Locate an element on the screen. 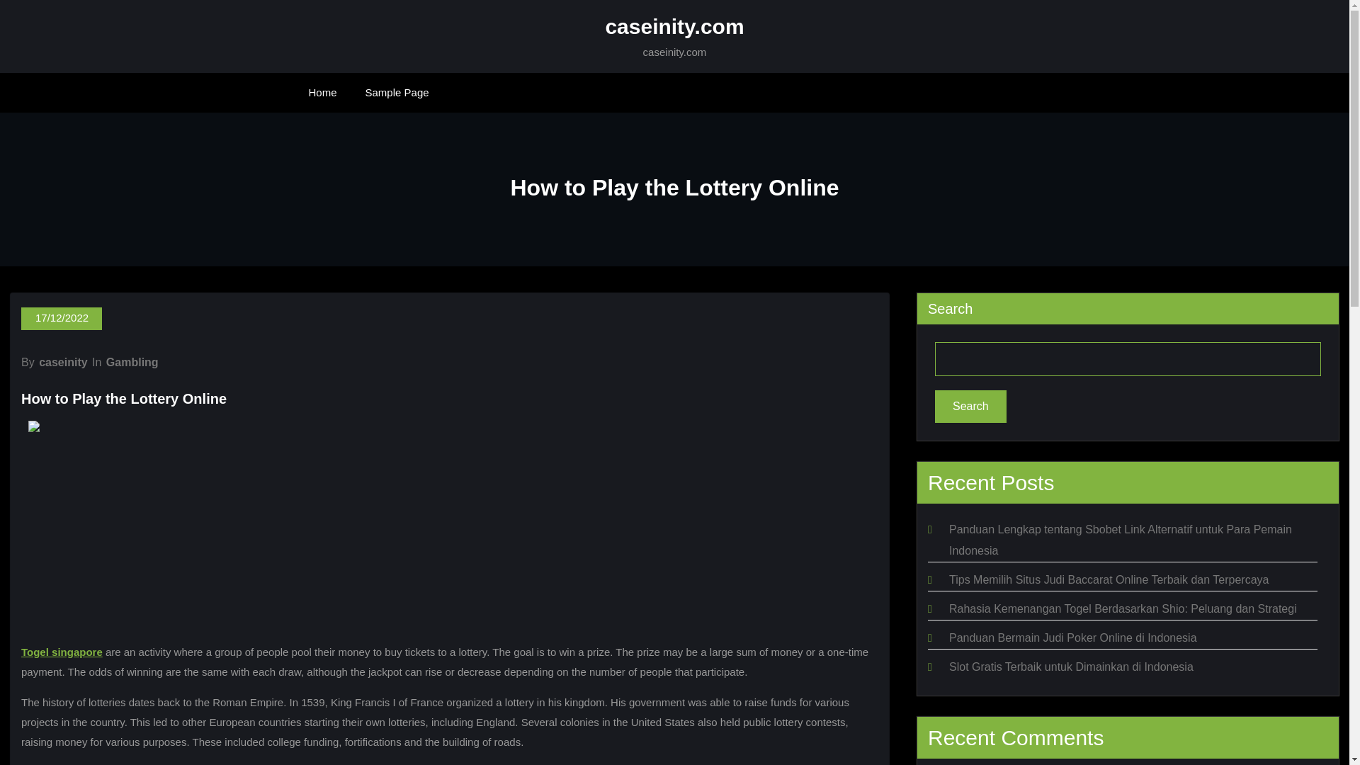 This screenshot has width=1360, height=765. Search is located at coordinates (970, 407).